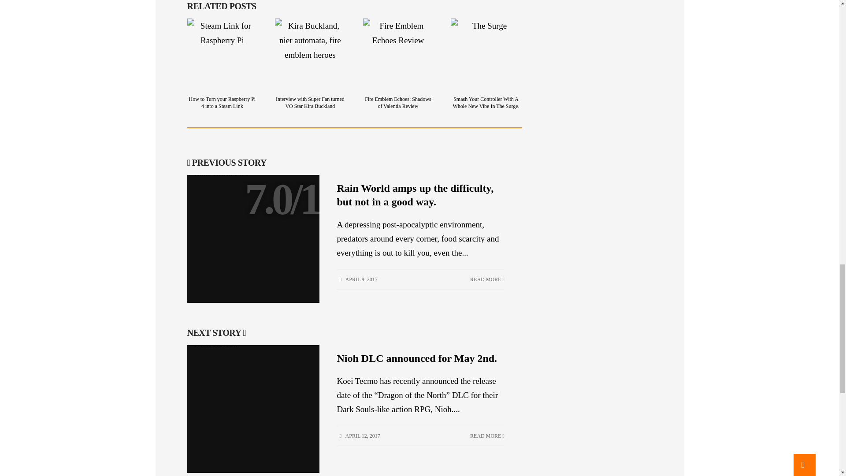 This screenshot has width=846, height=476. What do you see at coordinates (398, 54) in the screenshot?
I see `Fire Emblem Echoes: Shadows of Valentia Review` at bounding box center [398, 54].